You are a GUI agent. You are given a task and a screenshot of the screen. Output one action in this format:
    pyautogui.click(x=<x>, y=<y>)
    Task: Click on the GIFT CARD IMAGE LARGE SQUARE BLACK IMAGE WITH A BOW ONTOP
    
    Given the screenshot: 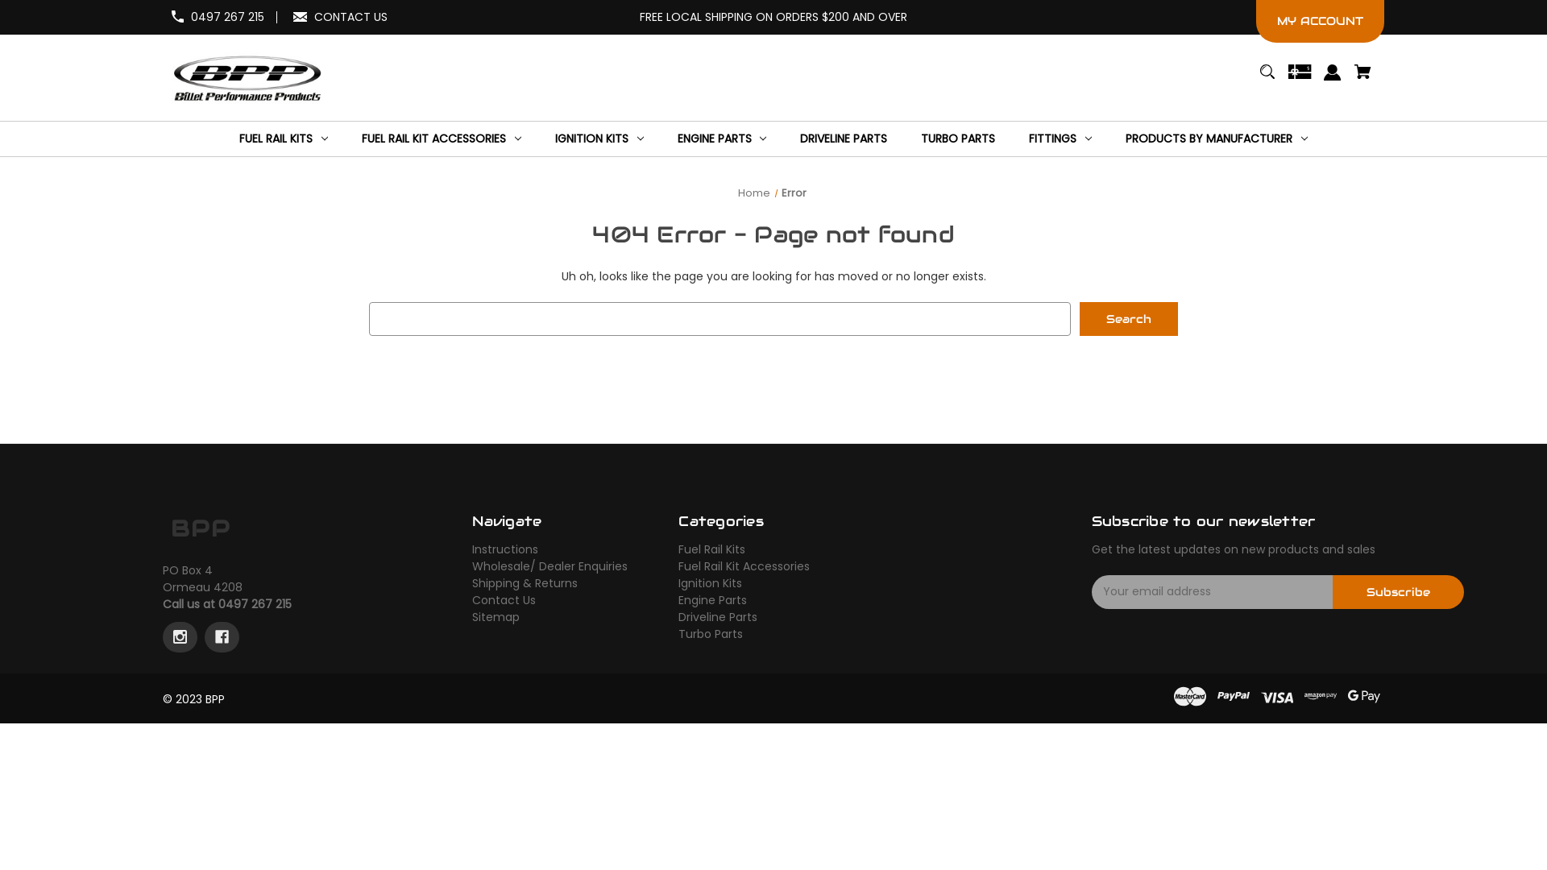 What is the action you would take?
    pyautogui.click(x=1300, y=79)
    